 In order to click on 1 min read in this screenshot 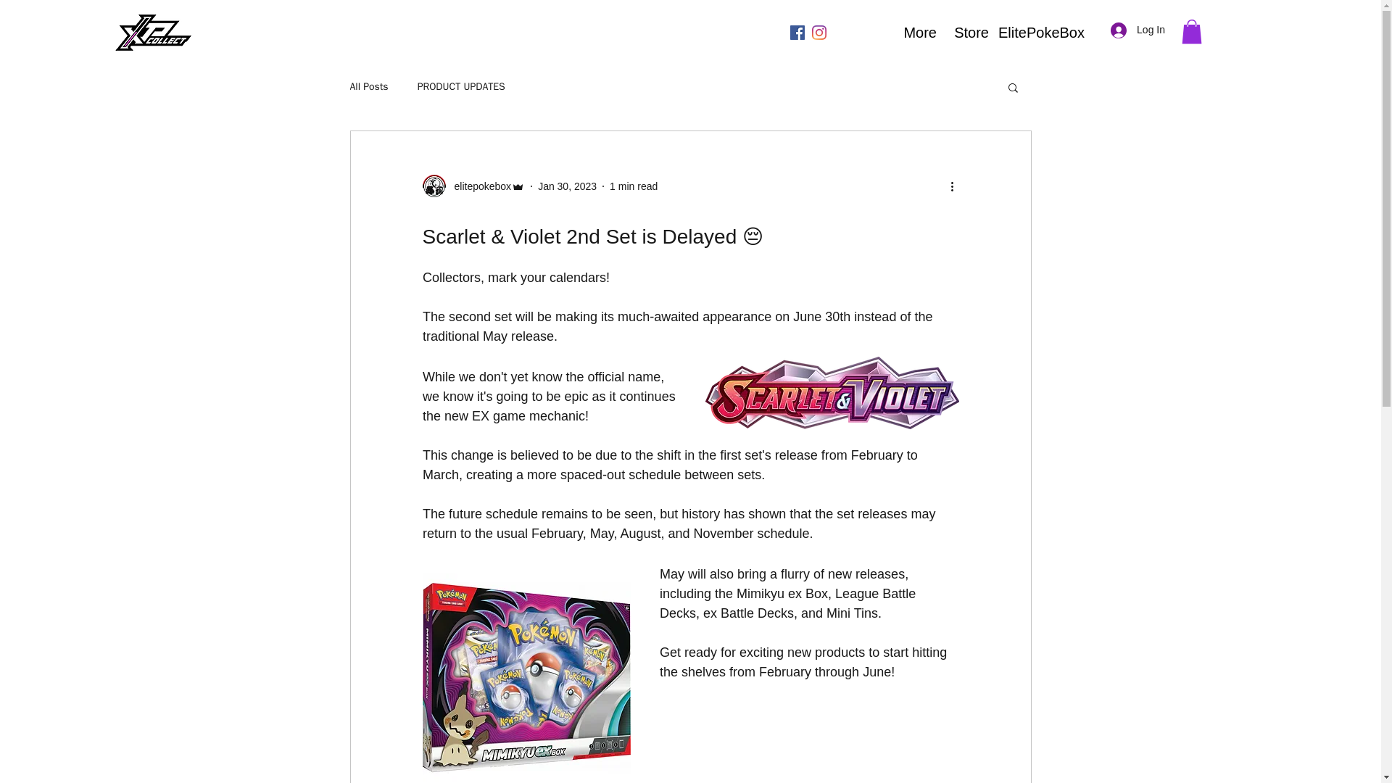, I will do `click(633, 186)`.